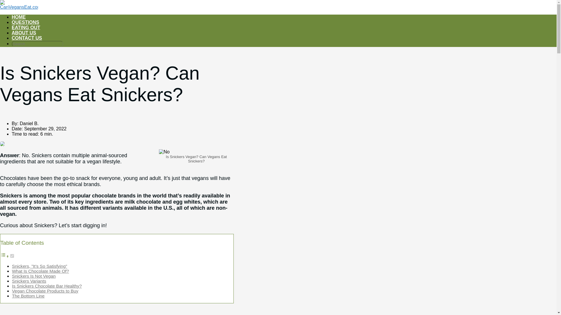  Describe the element at coordinates (164, 152) in the screenshot. I see `Is Snickers Vegan? Can Vegans Eat Snickers?` at that location.